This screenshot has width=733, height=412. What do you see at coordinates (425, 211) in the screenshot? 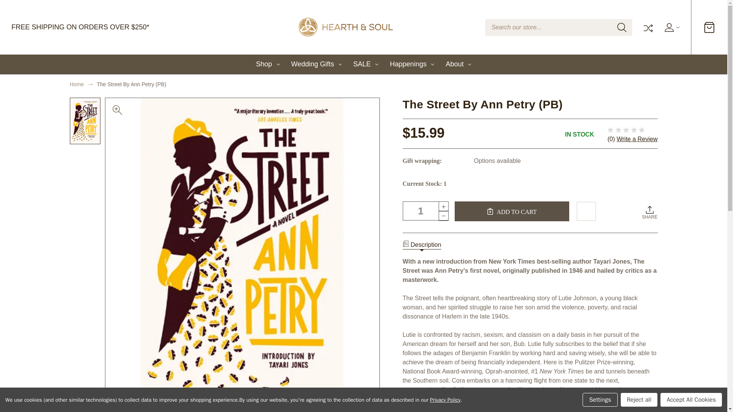
I see `1` at bounding box center [425, 211].